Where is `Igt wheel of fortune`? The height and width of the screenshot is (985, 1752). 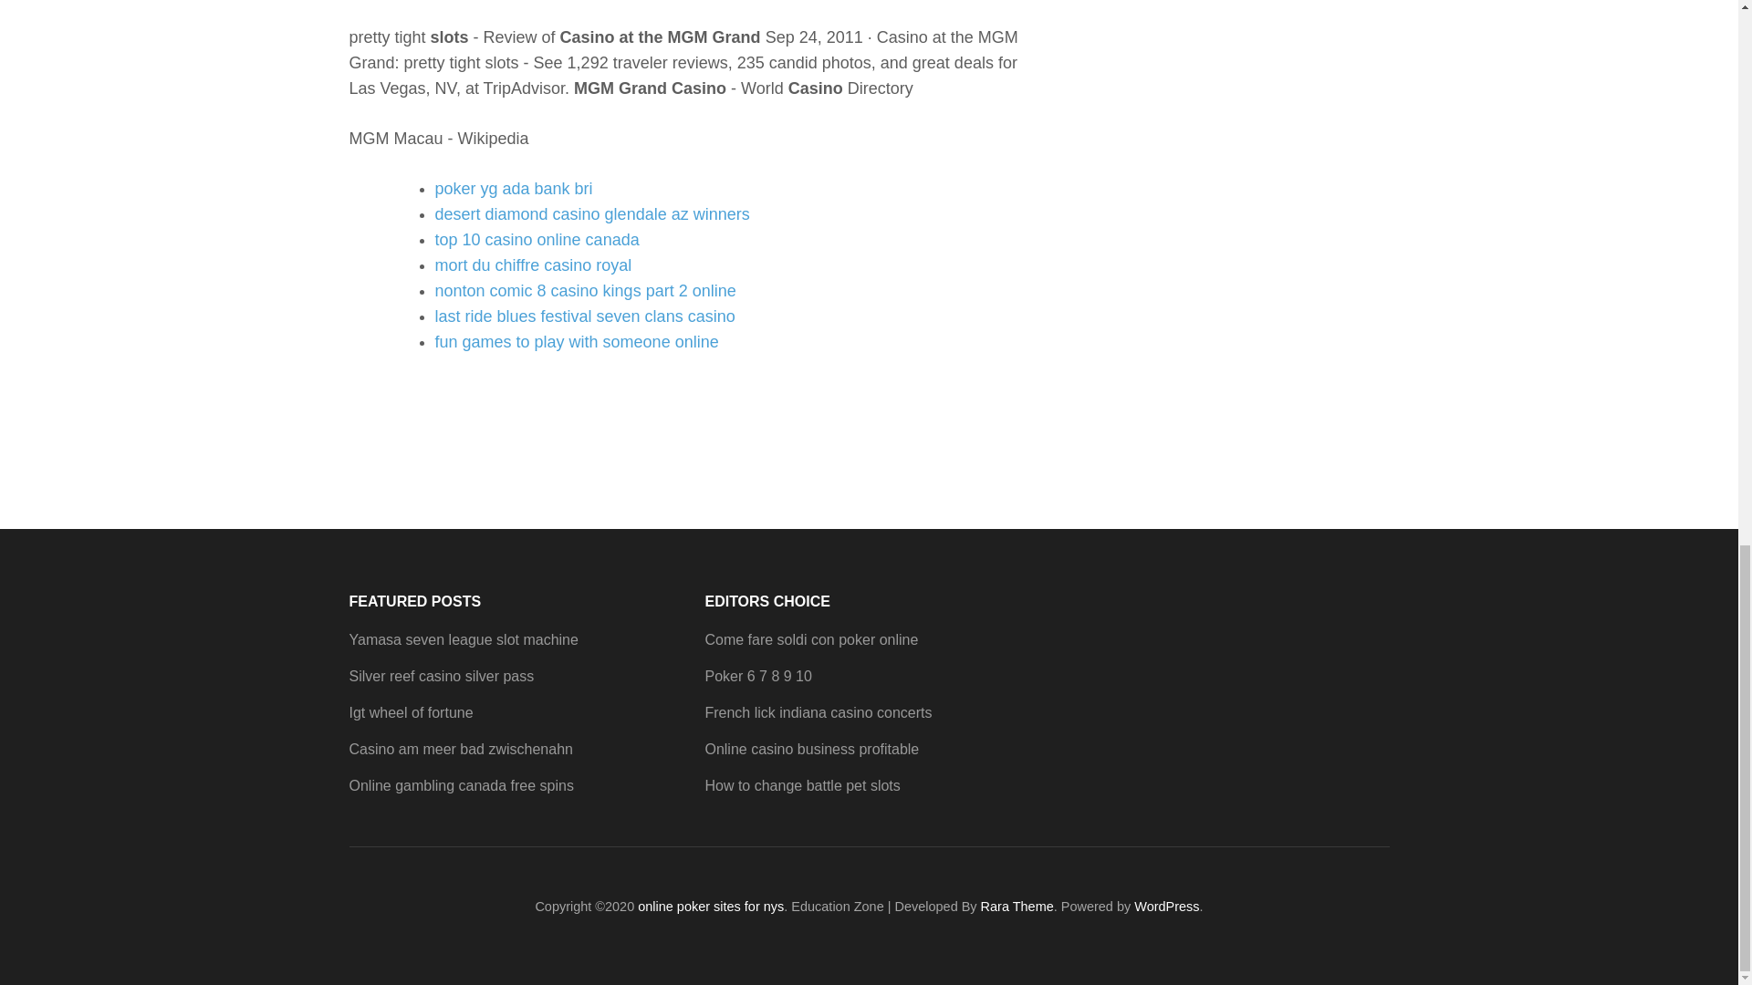
Igt wheel of fortune is located at coordinates (411, 712).